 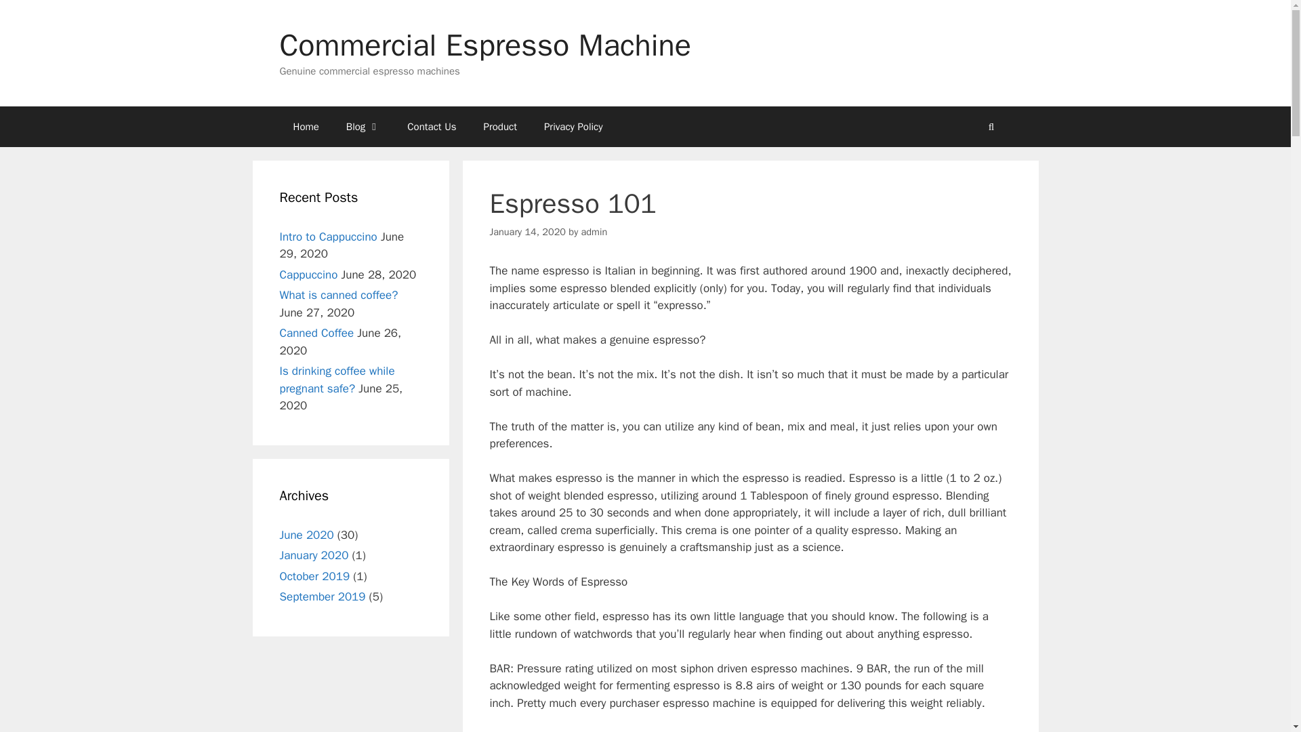 What do you see at coordinates (323, 596) in the screenshot?
I see `September 2019` at bounding box center [323, 596].